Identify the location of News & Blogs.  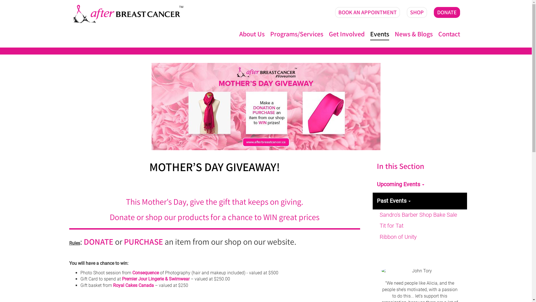
(414, 34).